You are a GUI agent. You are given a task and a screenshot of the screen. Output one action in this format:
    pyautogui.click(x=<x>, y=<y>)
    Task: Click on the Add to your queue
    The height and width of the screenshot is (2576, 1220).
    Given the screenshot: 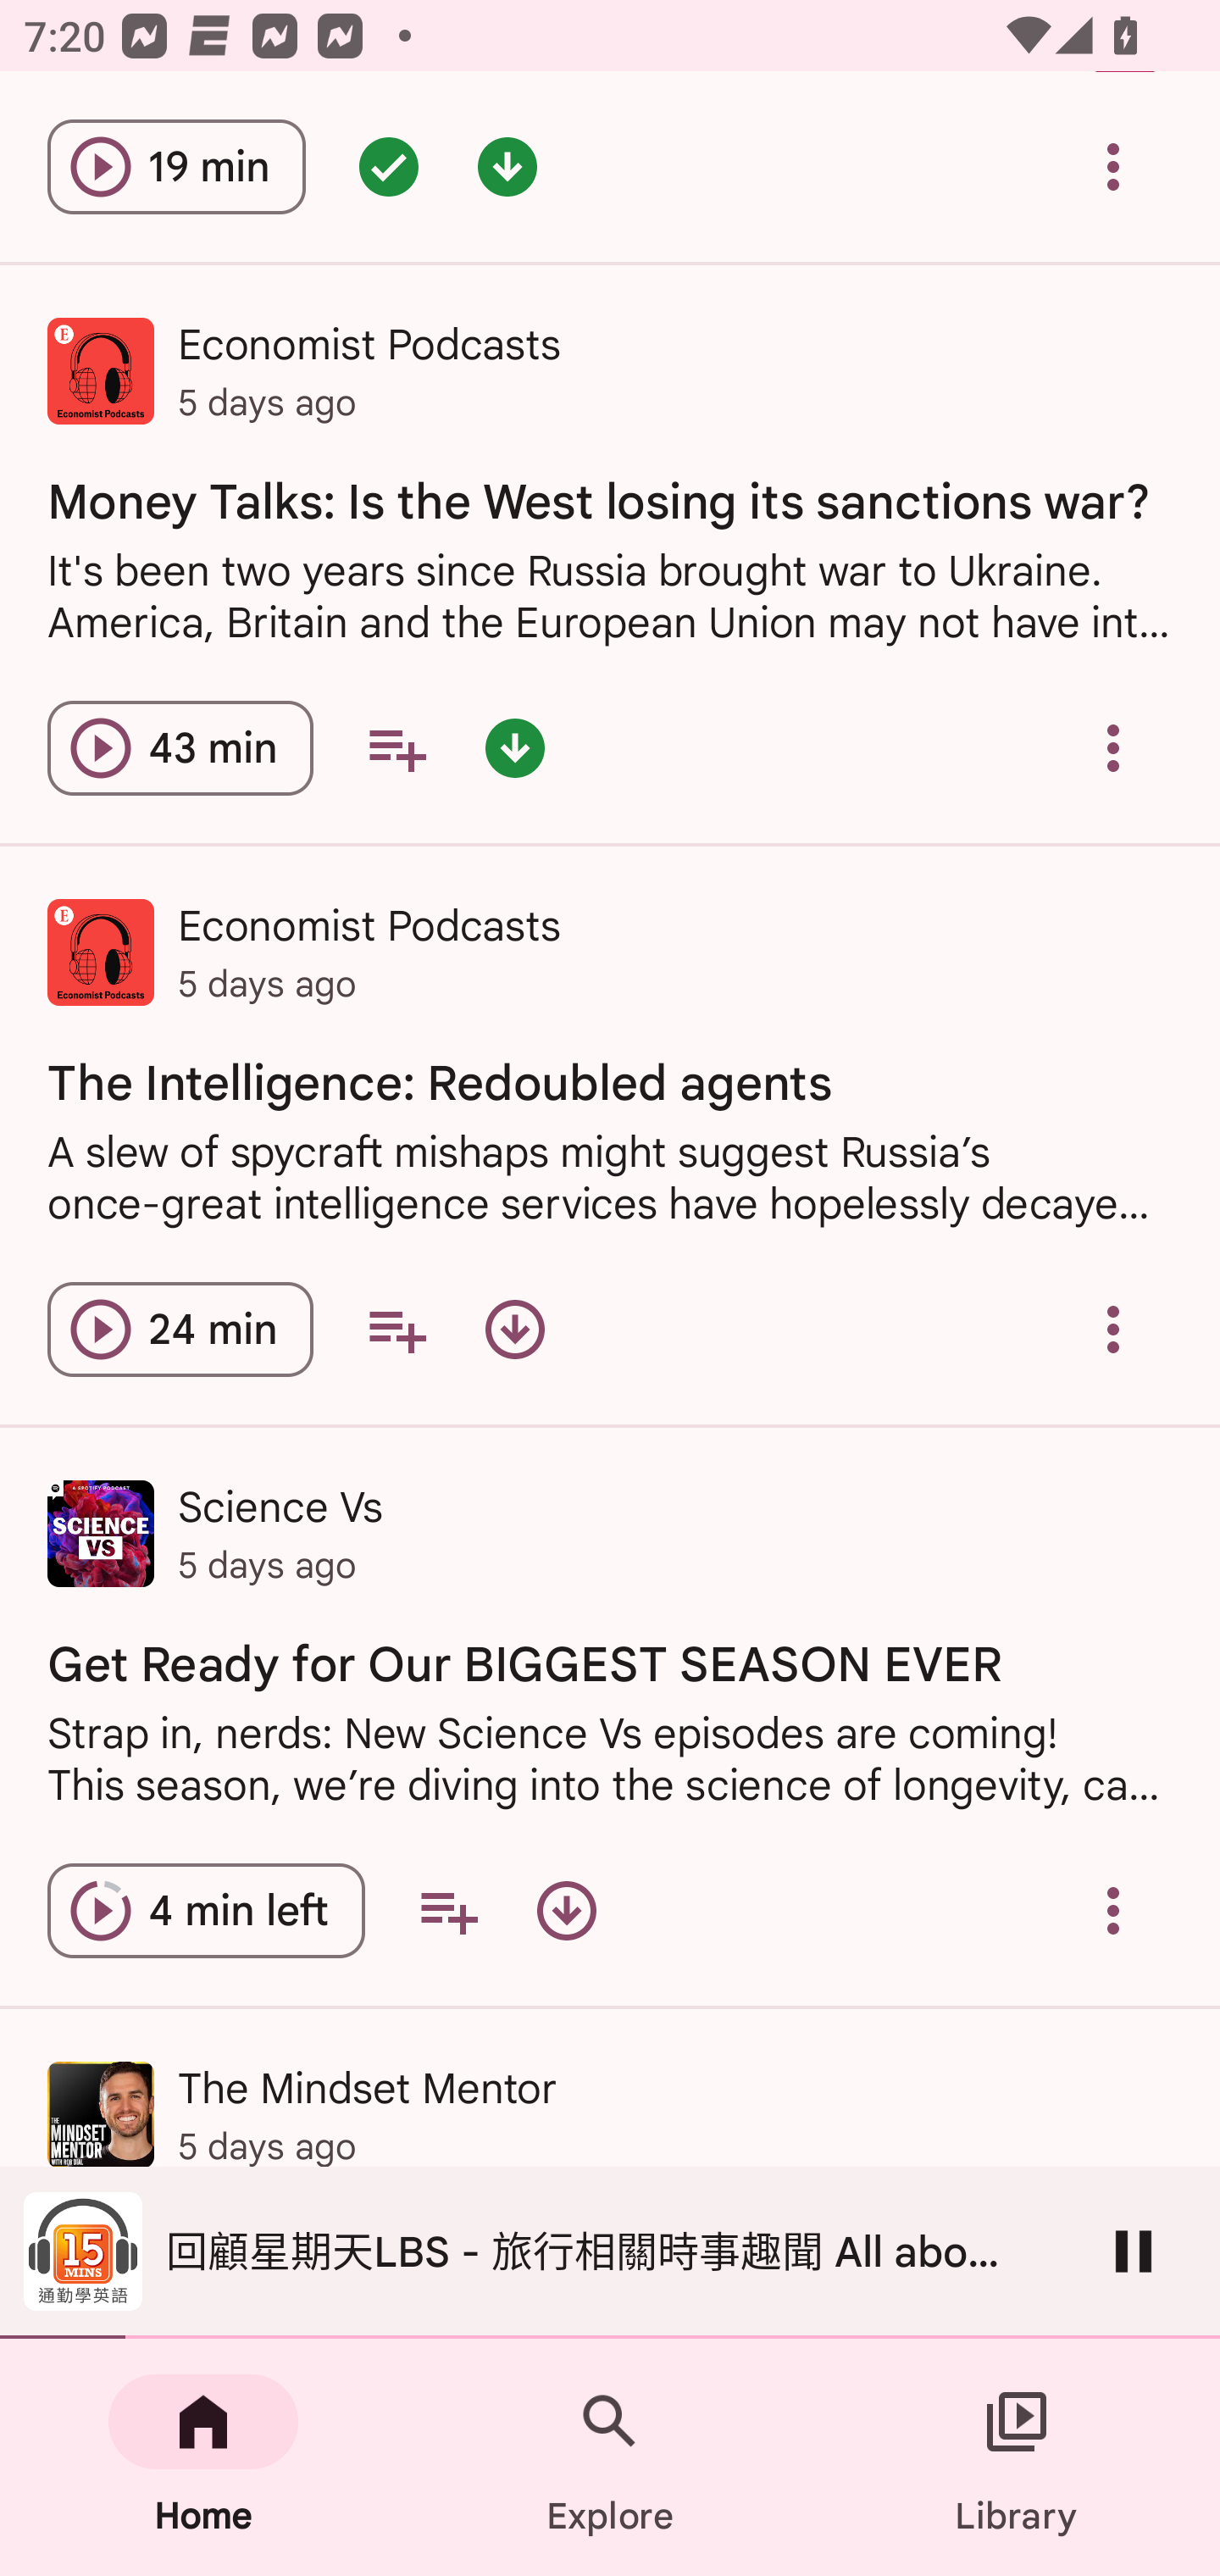 What is the action you would take?
    pyautogui.click(x=396, y=1329)
    